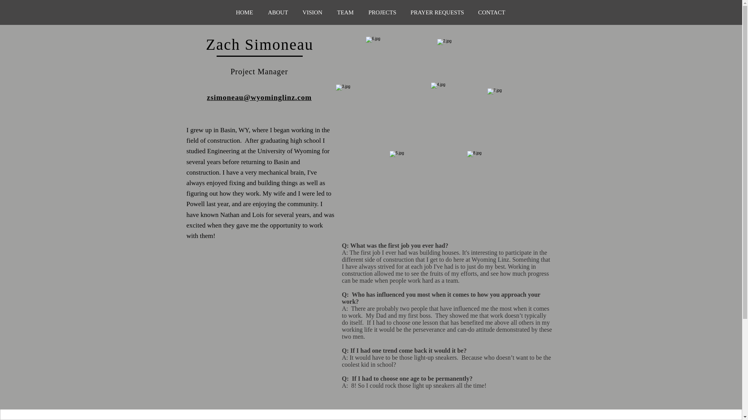 The width and height of the screenshot is (748, 420). What do you see at coordinates (491, 12) in the screenshot?
I see `CONTACT` at bounding box center [491, 12].